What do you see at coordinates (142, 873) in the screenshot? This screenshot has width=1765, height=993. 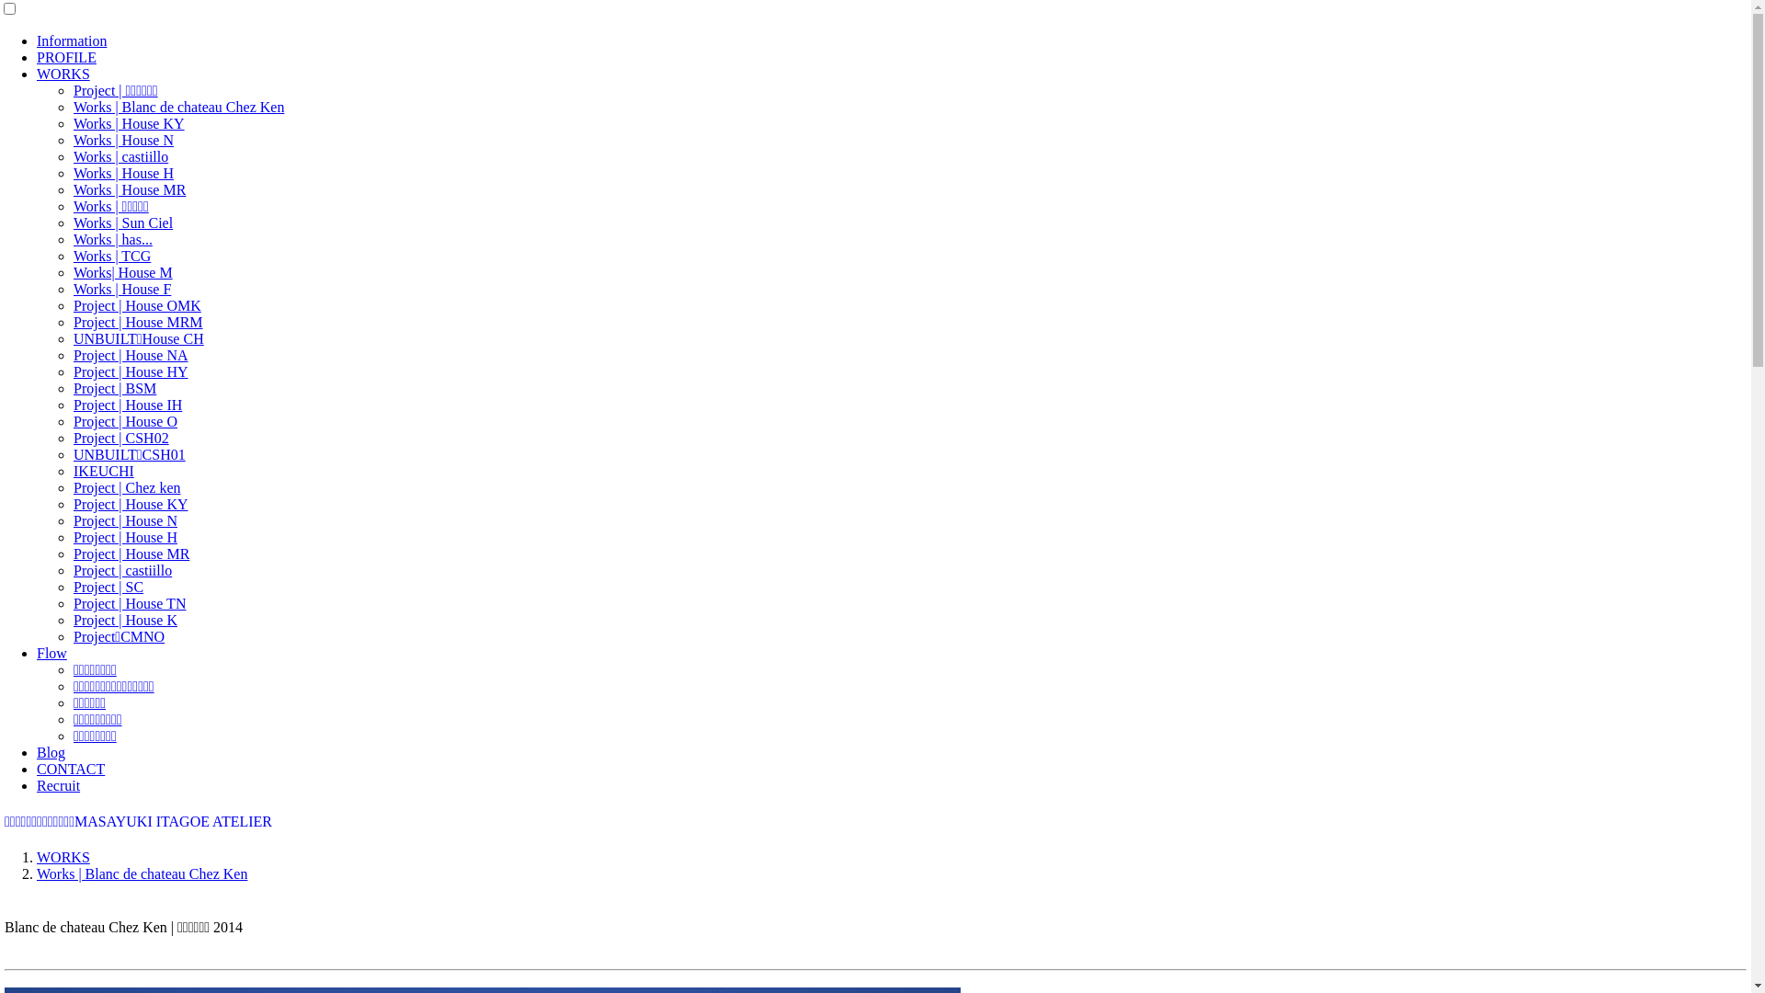 I see `Works | Blanc de chateau Chez Ken` at bounding box center [142, 873].